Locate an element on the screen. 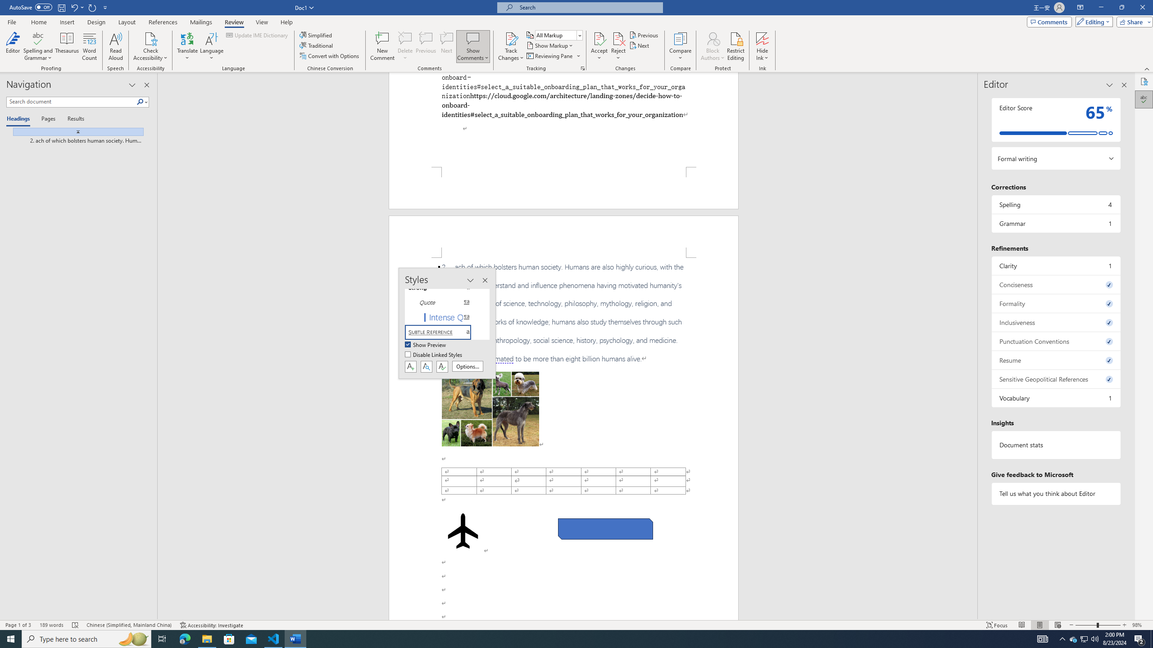 Image resolution: width=1153 pixels, height=648 pixels. Vocabulary, 1 issue. Press space or enter to review items. is located at coordinates (1056, 398).